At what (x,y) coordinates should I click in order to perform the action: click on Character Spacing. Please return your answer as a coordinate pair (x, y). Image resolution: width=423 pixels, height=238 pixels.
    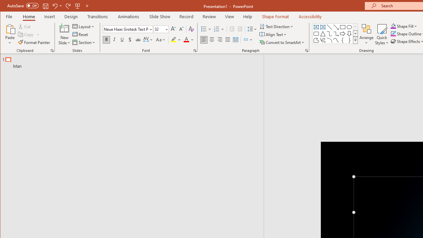
    Looking at the image, I should click on (148, 40).